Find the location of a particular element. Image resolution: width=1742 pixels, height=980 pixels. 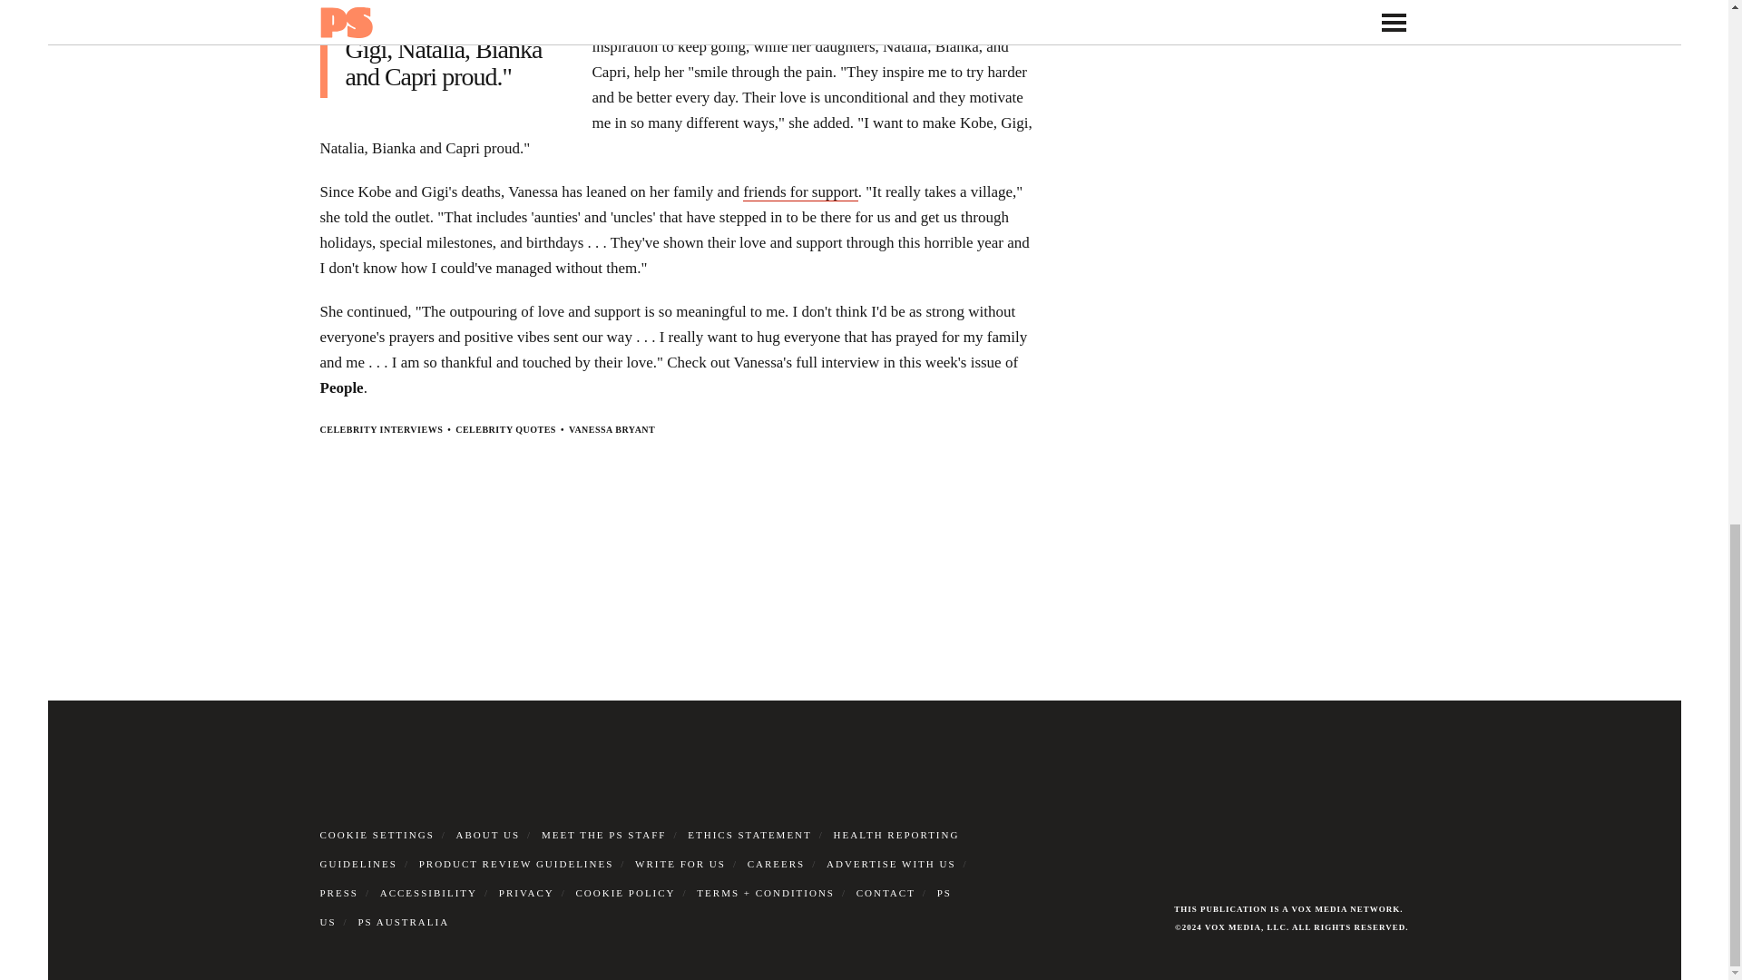

PS AUSTRALIA is located at coordinates (403, 921).